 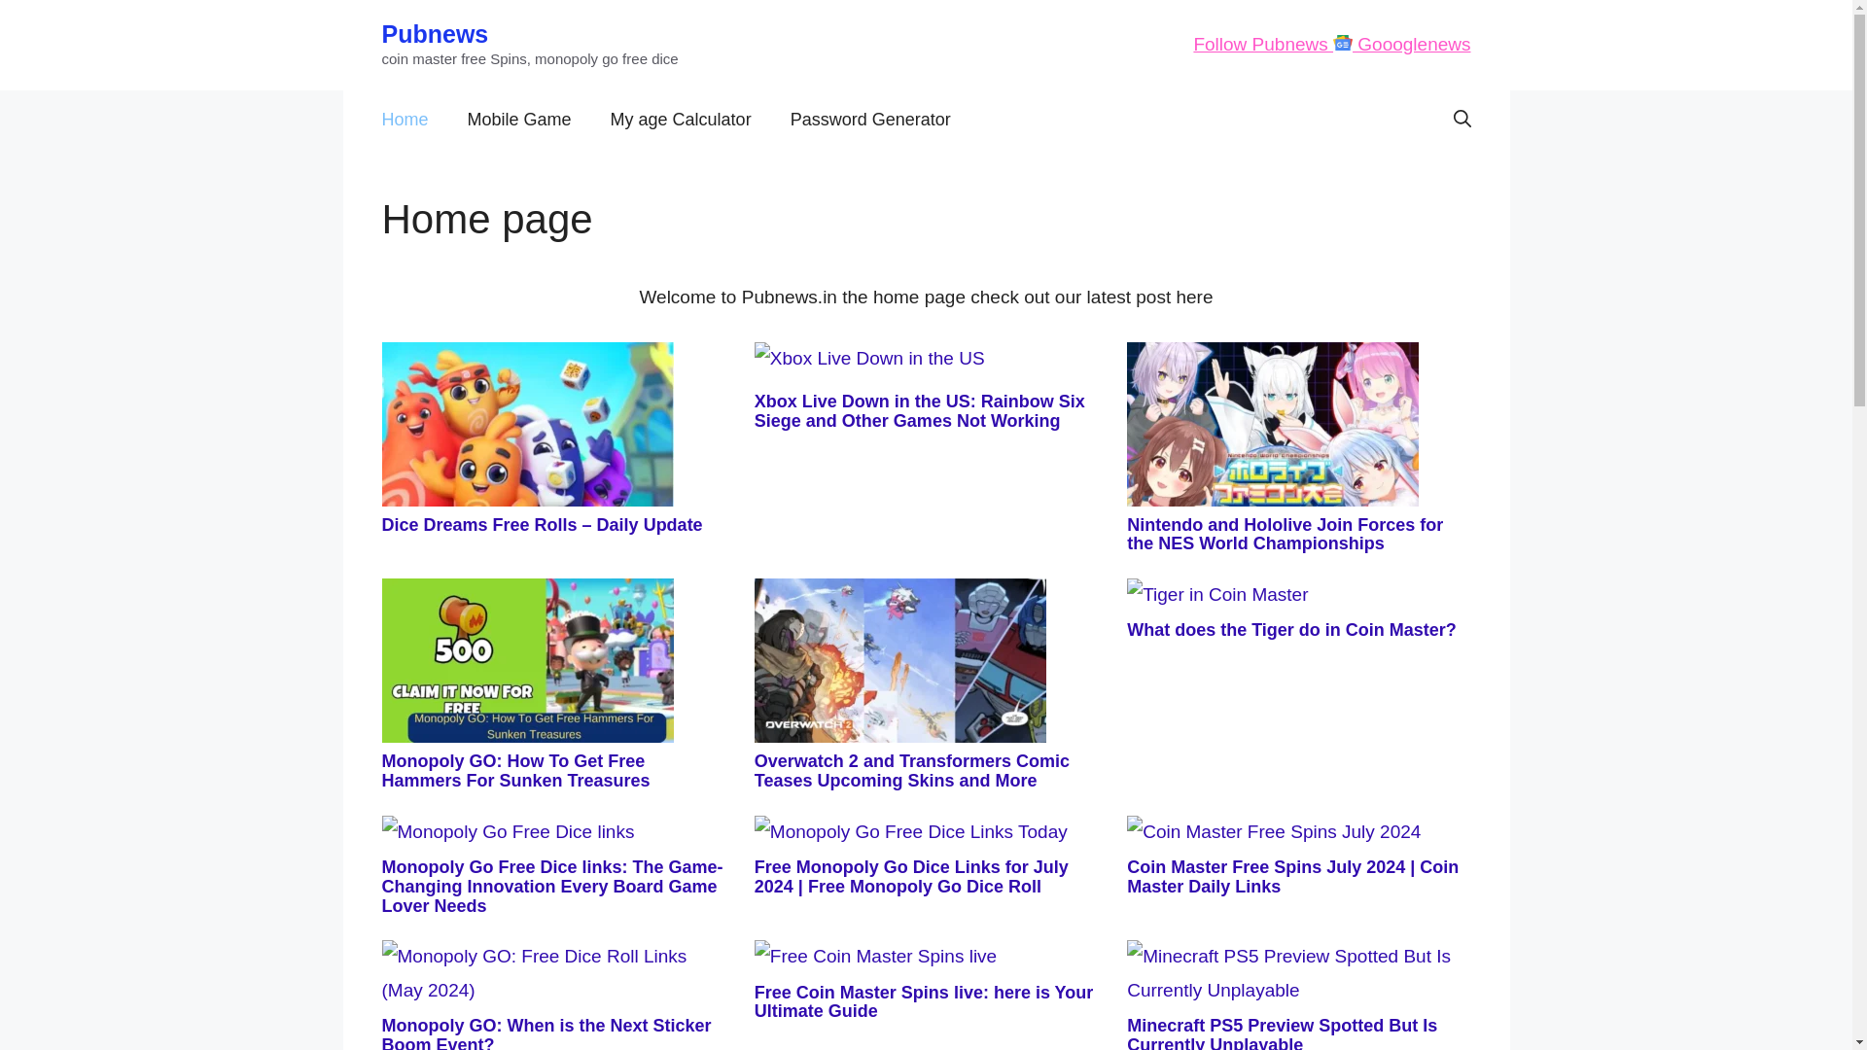 What do you see at coordinates (405, 119) in the screenshot?
I see `Home` at bounding box center [405, 119].